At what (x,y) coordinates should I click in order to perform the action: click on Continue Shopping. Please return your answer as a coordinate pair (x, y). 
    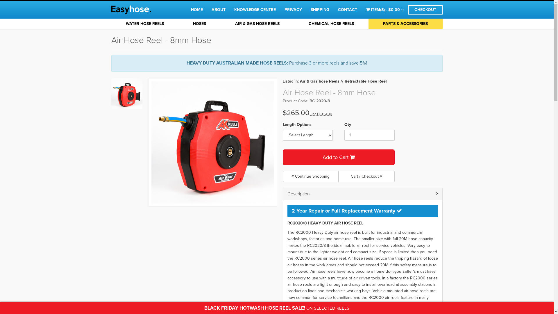
    Looking at the image, I should click on (310, 176).